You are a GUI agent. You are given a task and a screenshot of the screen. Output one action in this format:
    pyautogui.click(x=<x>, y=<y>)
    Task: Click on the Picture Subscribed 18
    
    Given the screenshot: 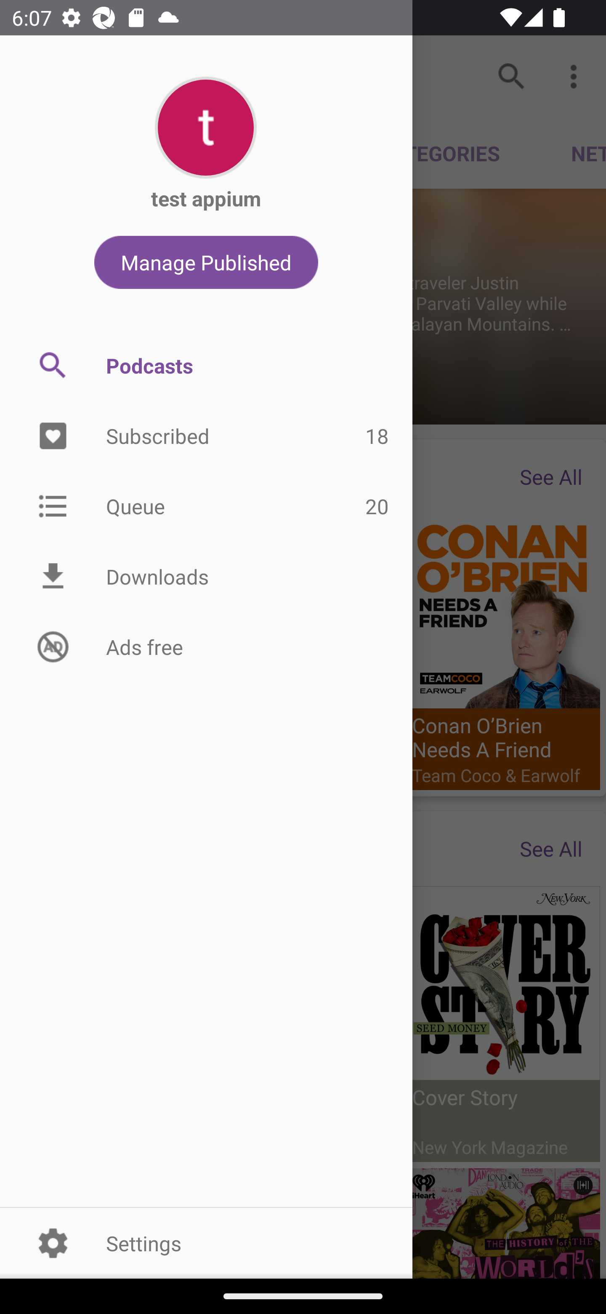 What is the action you would take?
    pyautogui.click(x=206, y=436)
    